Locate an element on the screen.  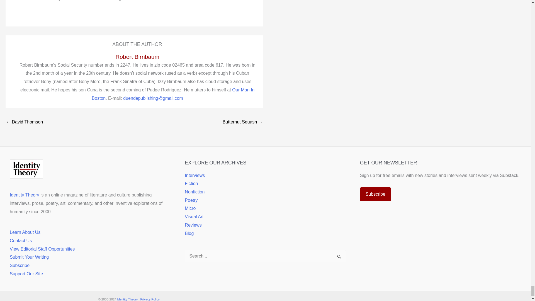
David Thomson is located at coordinates (24, 122).